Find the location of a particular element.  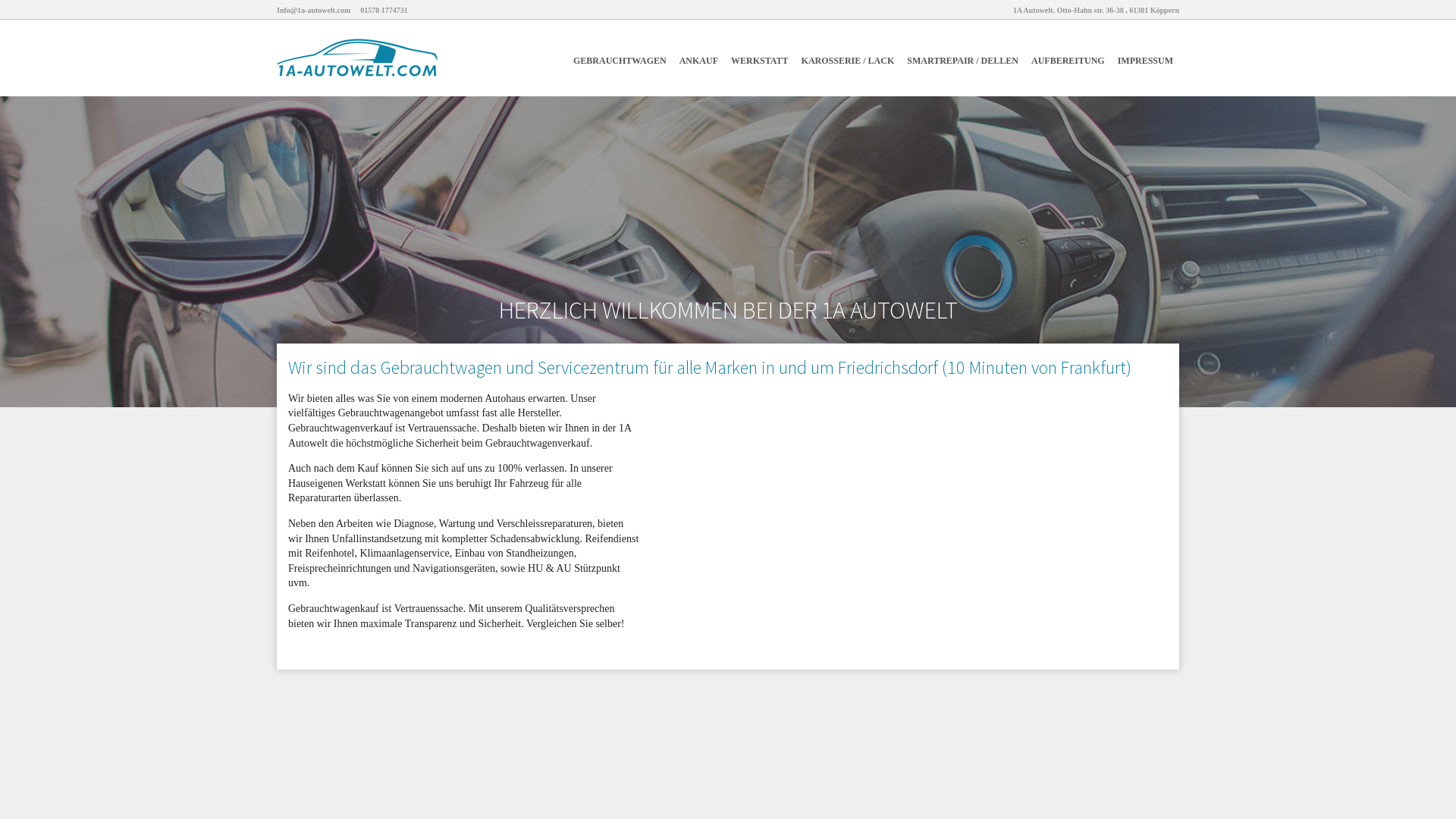

IMPRESSUM is located at coordinates (1145, 58).